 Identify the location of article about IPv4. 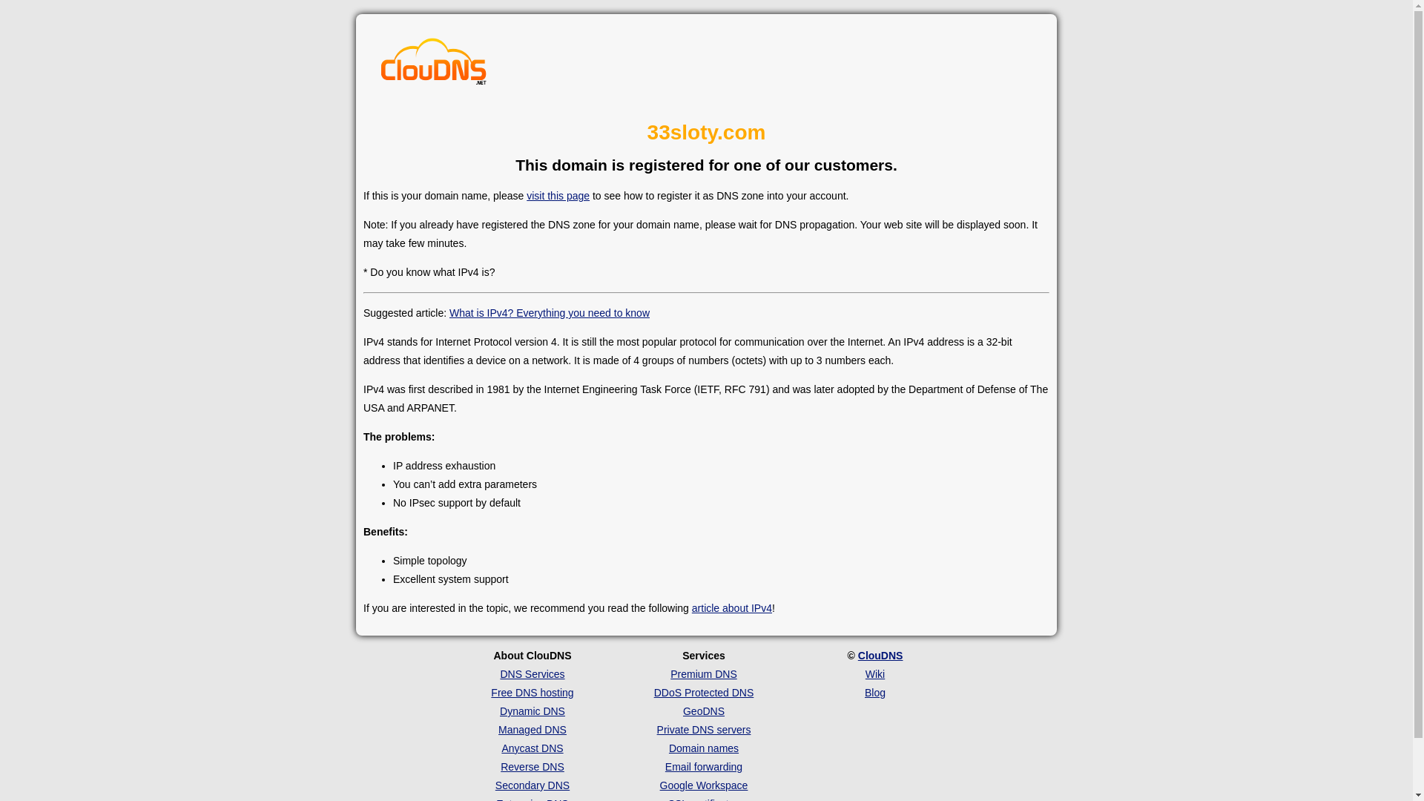
(732, 608).